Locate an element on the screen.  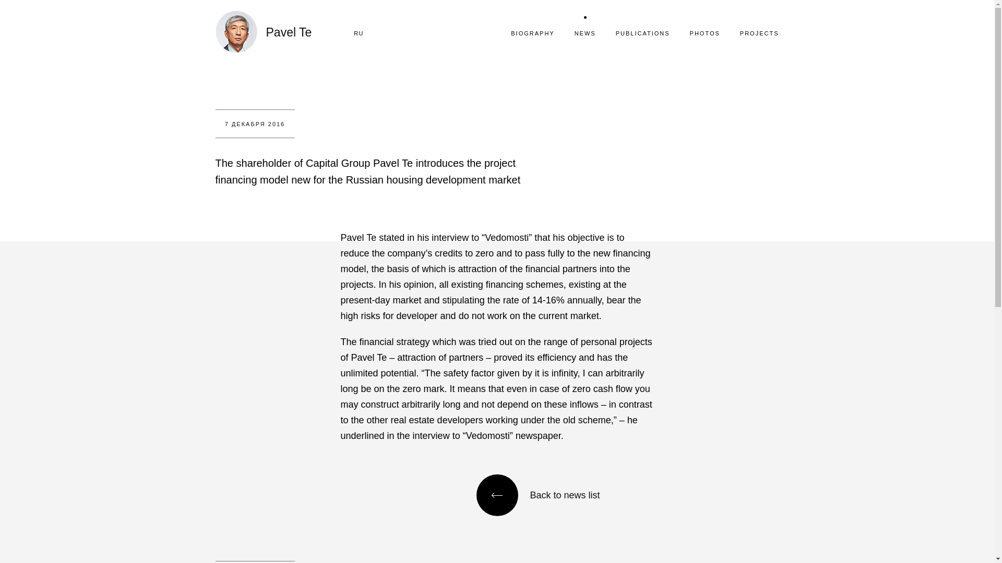
Pavel Te is located at coordinates (263, 31).